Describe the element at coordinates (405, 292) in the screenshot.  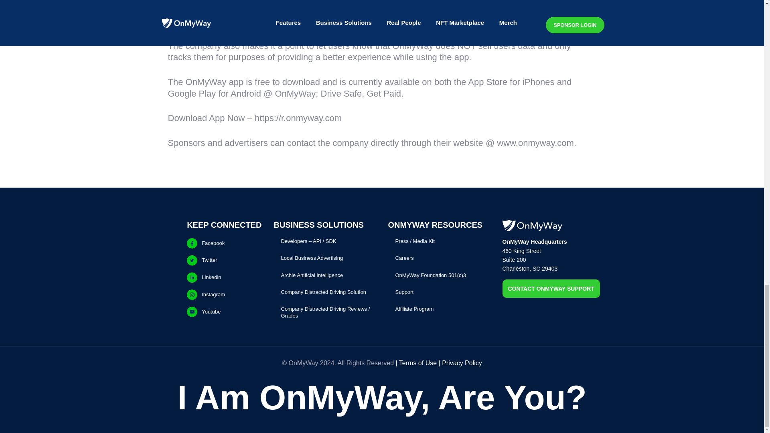
I see `Support` at that location.